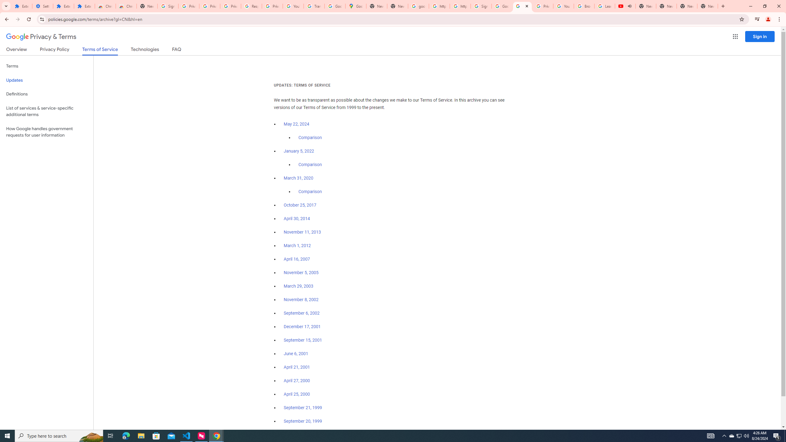  What do you see at coordinates (301, 300) in the screenshot?
I see `November 8, 2002` at bounding box center [301, 300].